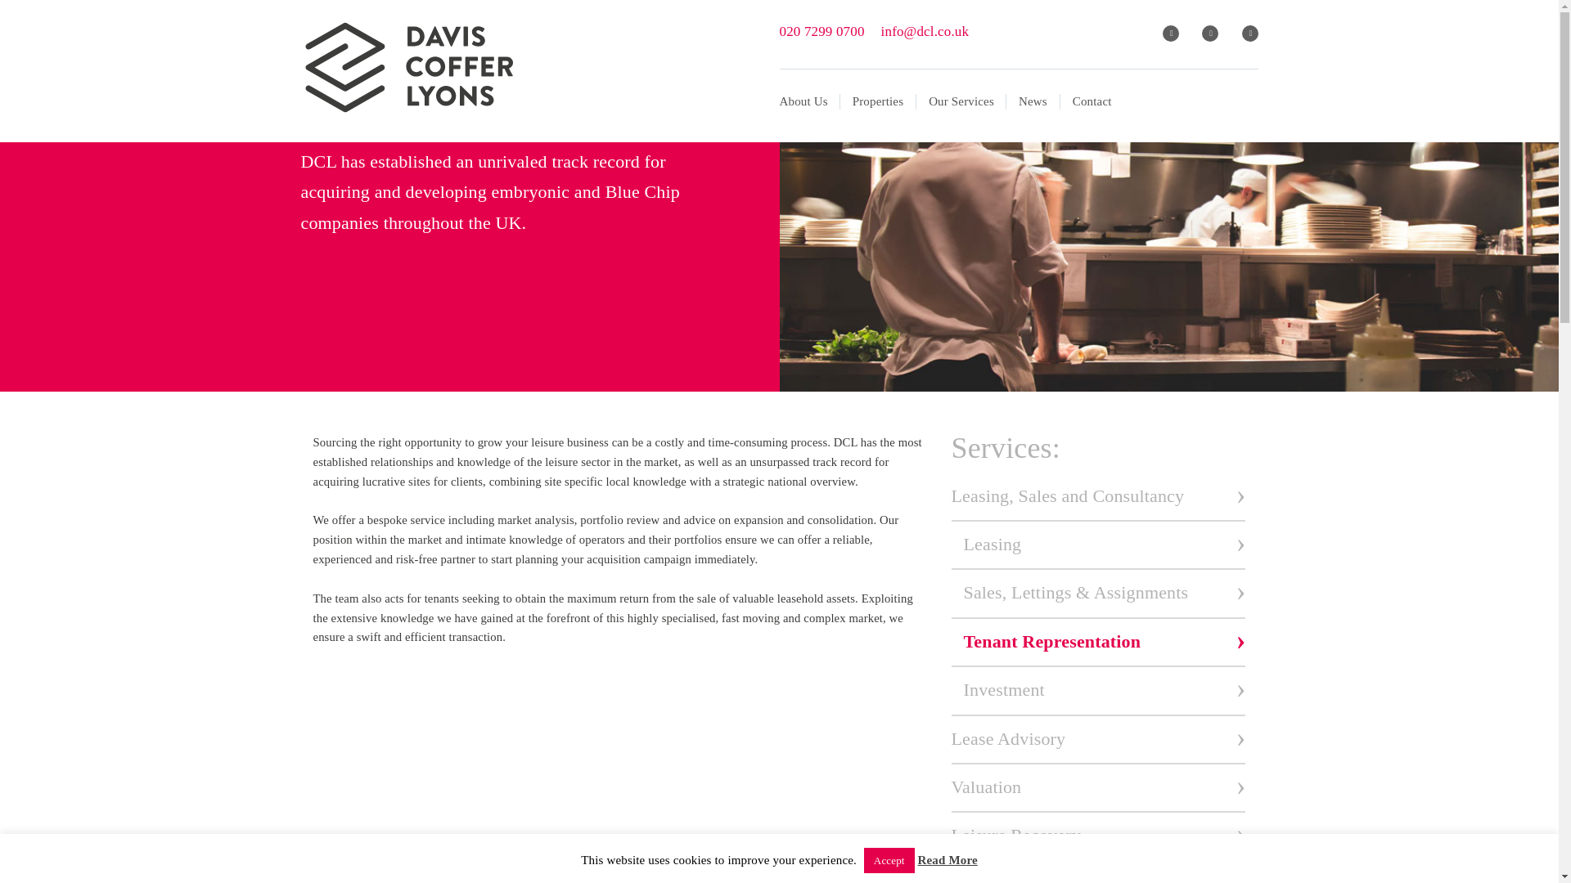 Image resolution: width=1571 pixels, height=883 pixels. What do you see at coordinates (1087, 101) in the screenshot?
I see `Contact` at bounding box center [1087, 101].